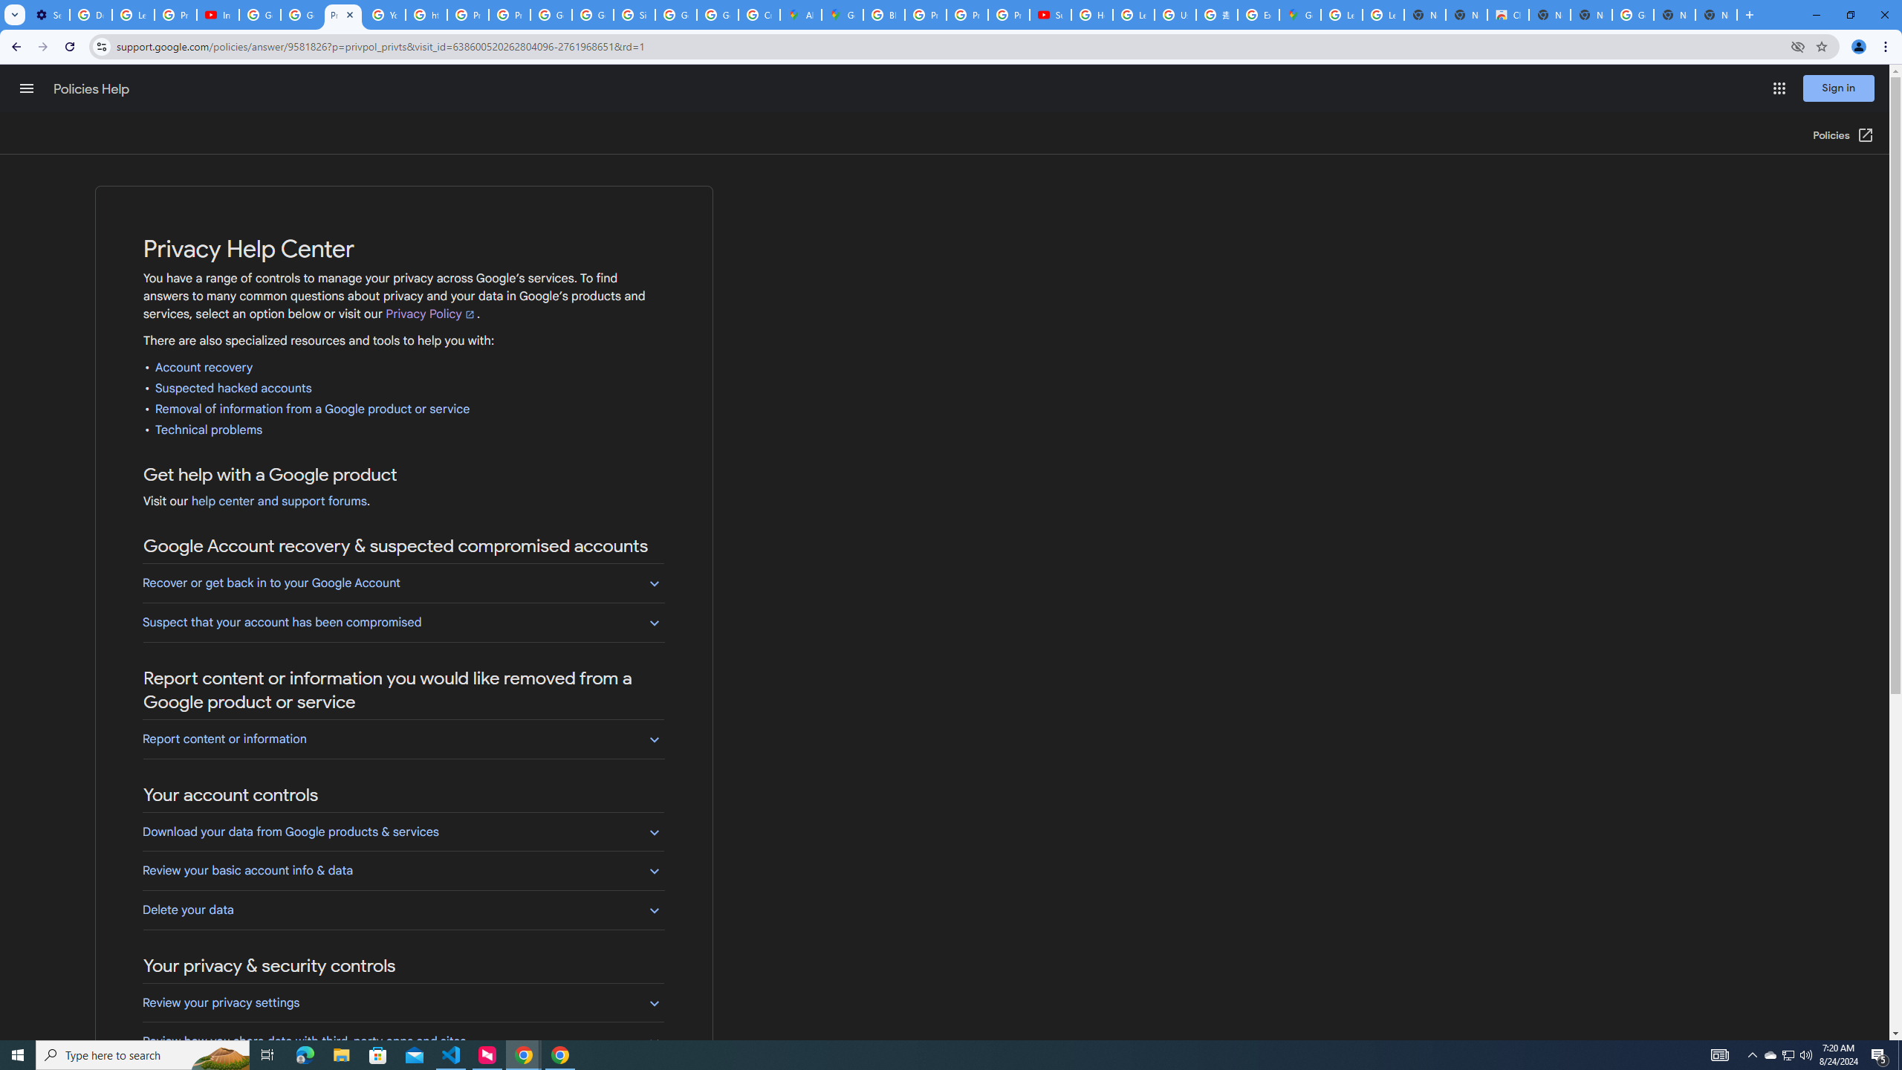 The height and width of the screenshot is (1070, 1902). What do you see at coordinates (279, 502) in the screenshot?
I see `help center and support forums` at bounding box center [279, 502].